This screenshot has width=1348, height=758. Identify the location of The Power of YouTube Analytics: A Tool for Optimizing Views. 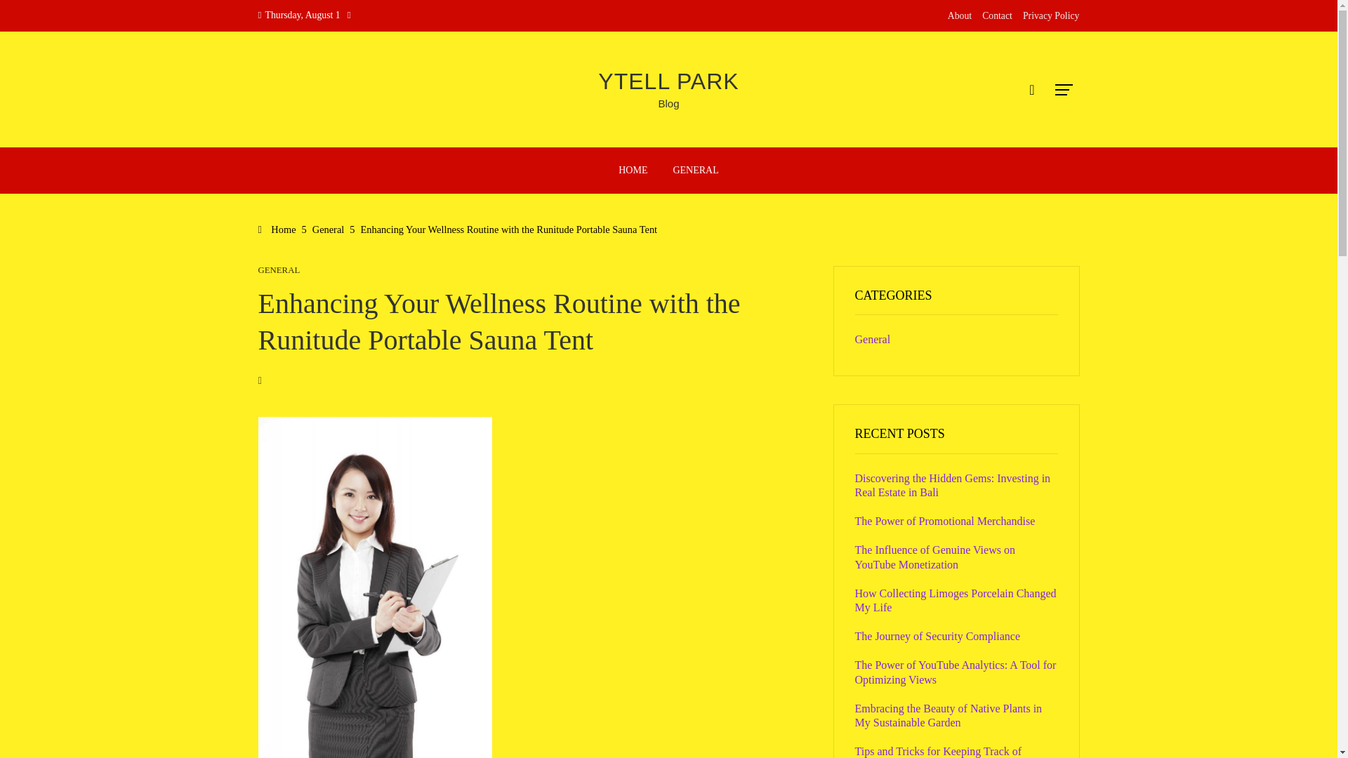
(956, 672).